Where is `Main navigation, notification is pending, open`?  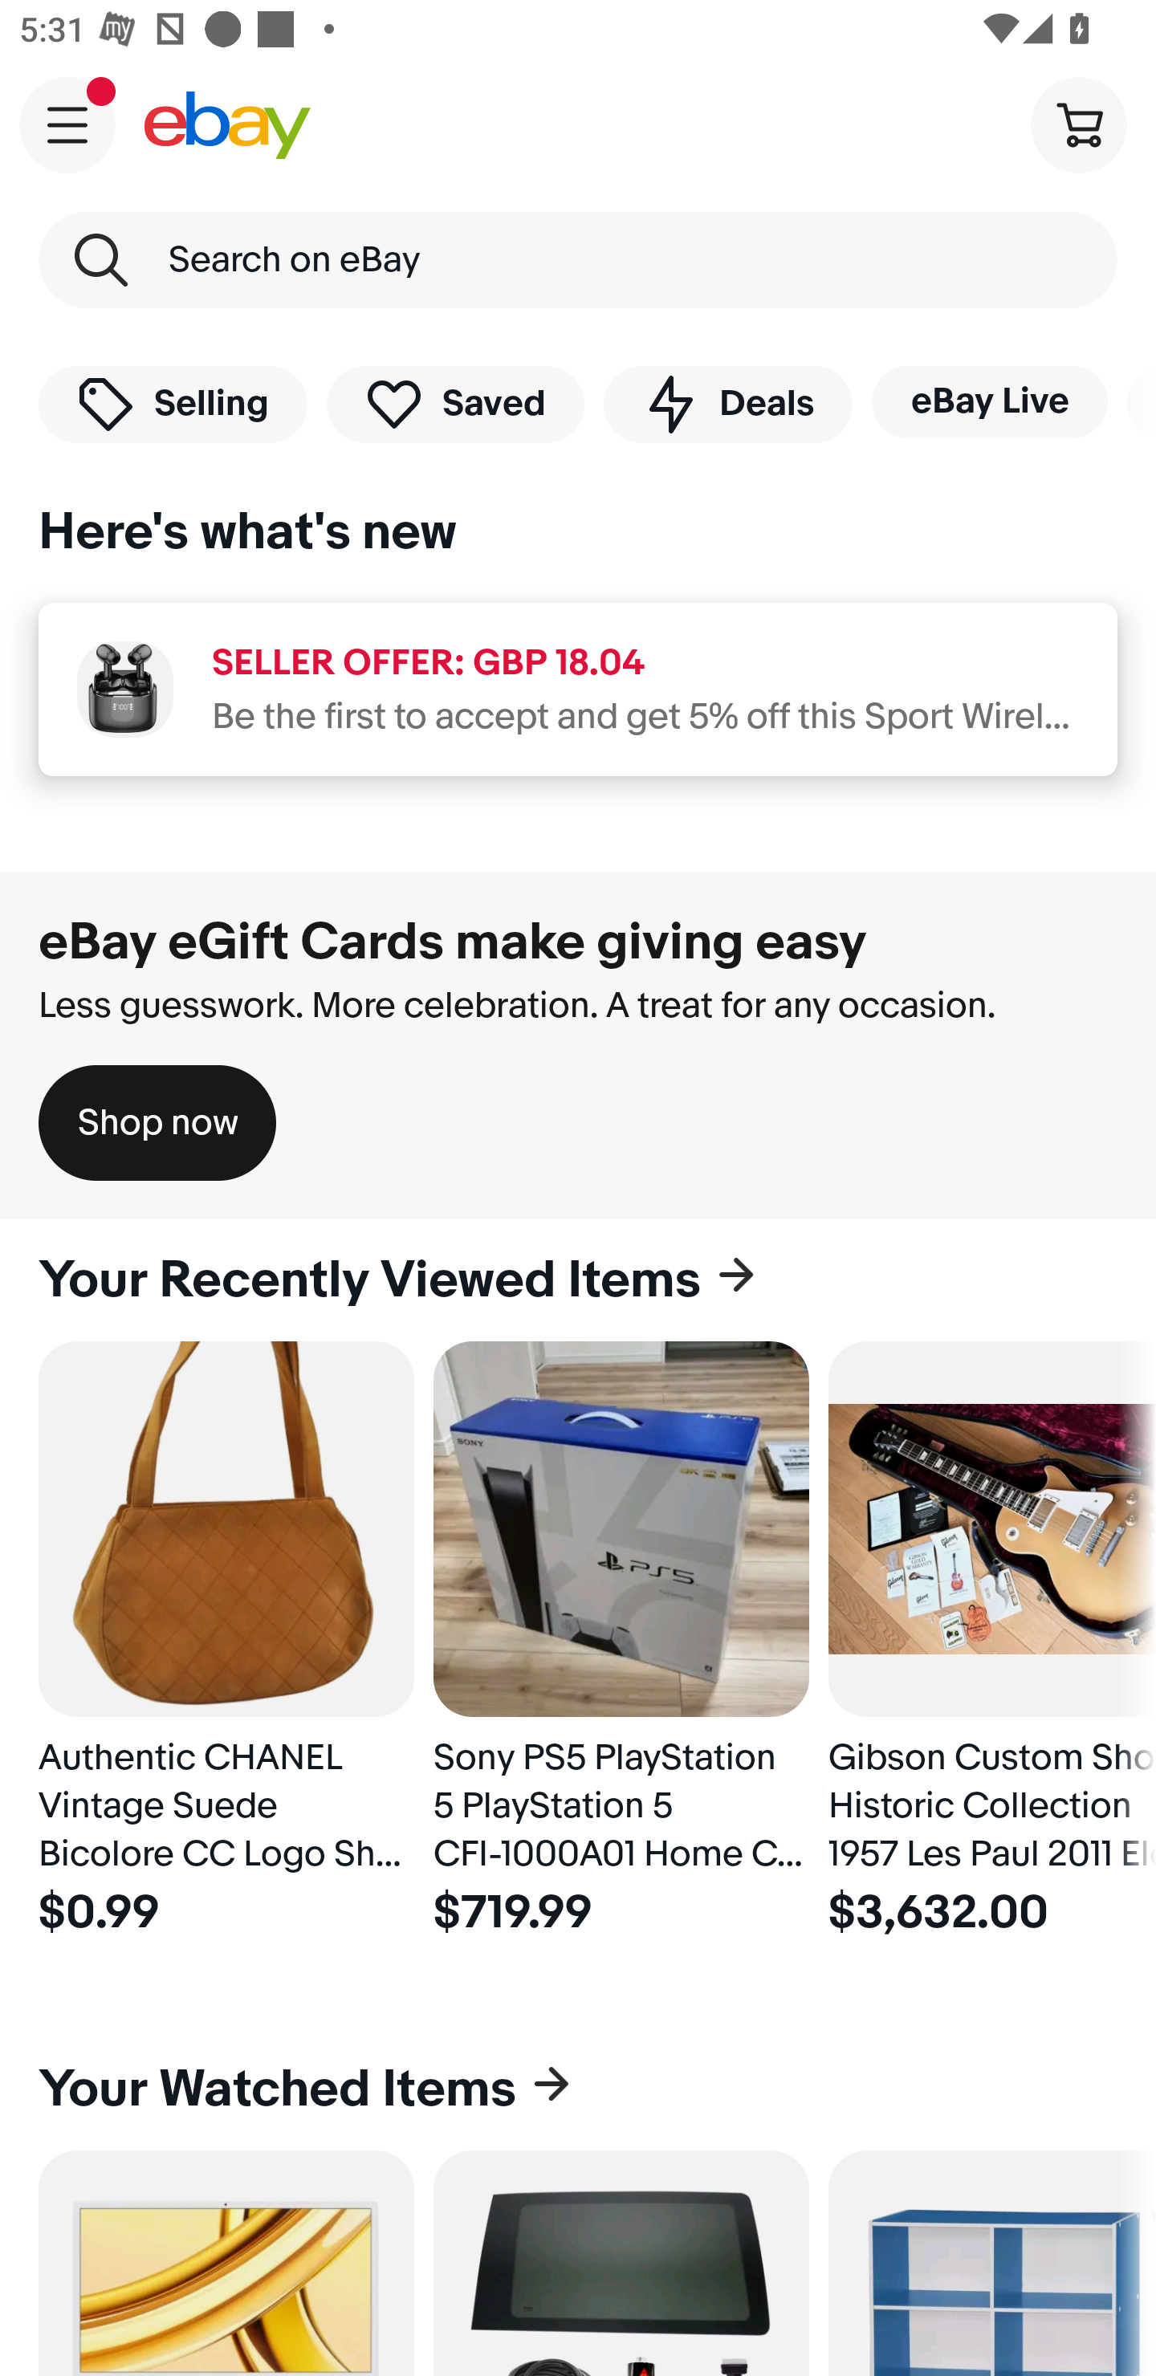
Main navigation, notification is pending, open is located at coordinates (67, 124).